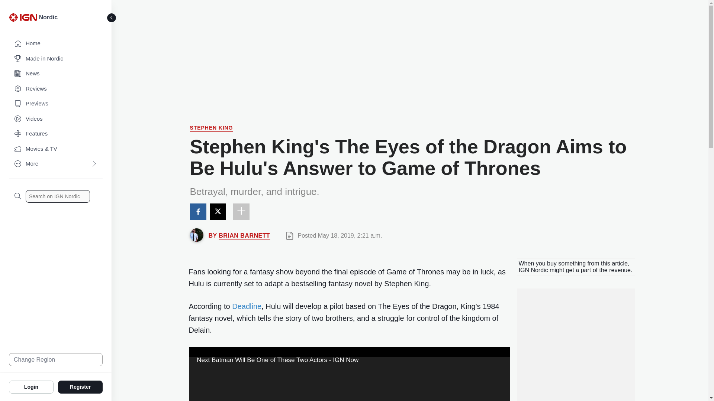 This screenshot has width=714, height=401. Describe the element at coordinates (23, 17) in the screenshot. I see `IGN Logo` at that location.